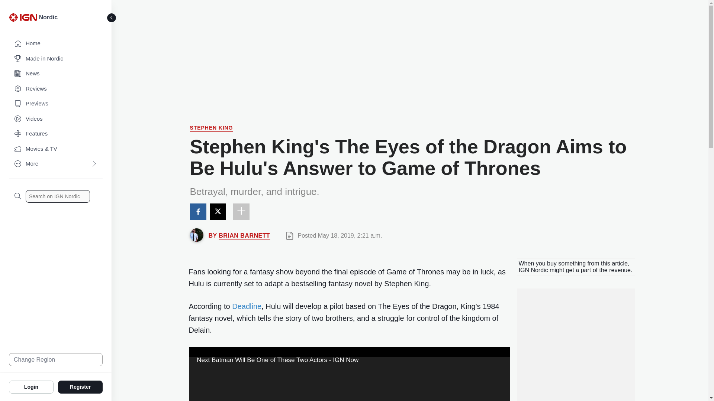 This screenshot has width=714, height=401. Describe the element at coordinates (23, 17) in the screenshot. I see `IGN Logo` at that location.